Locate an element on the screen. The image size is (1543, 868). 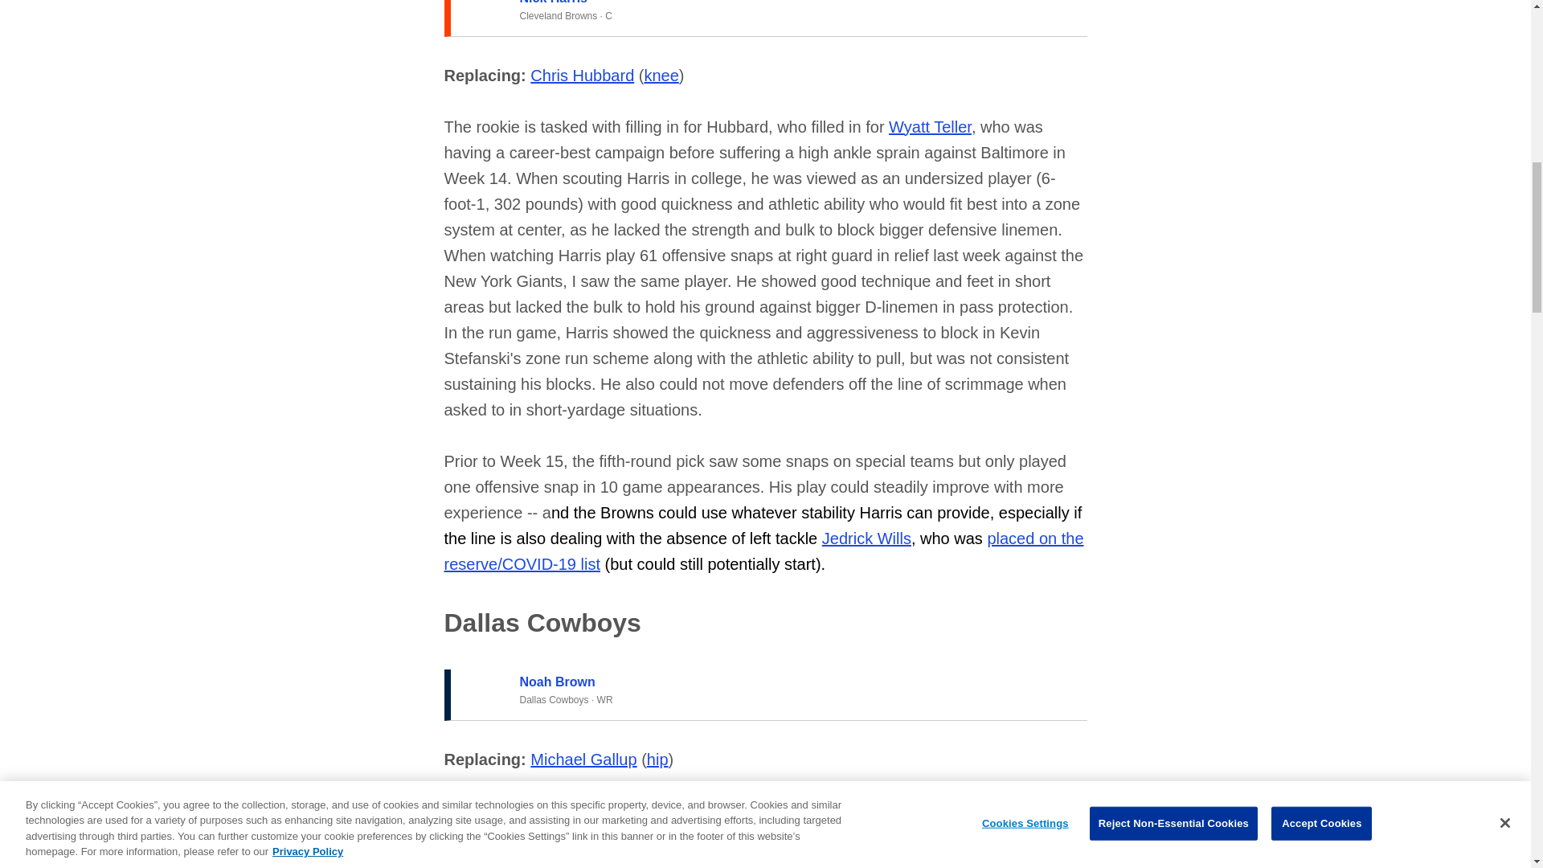
Nick Harris is located at coordinates (553, 2).